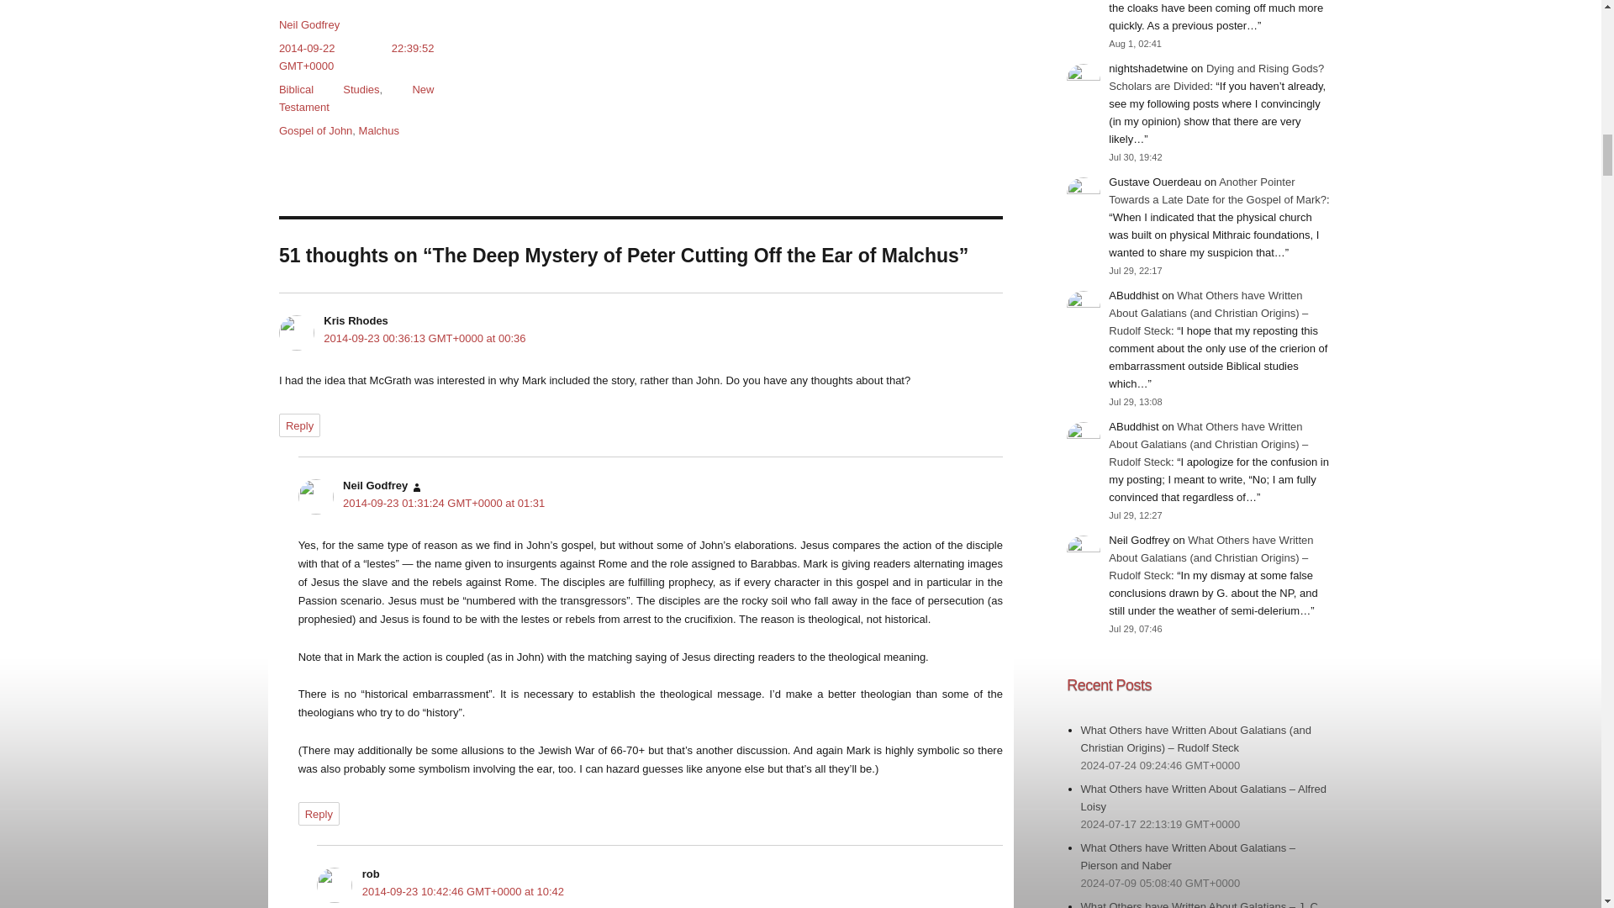 This screenshot has width=1614, height=908. I want to click on Malchus, so click(378, 130).